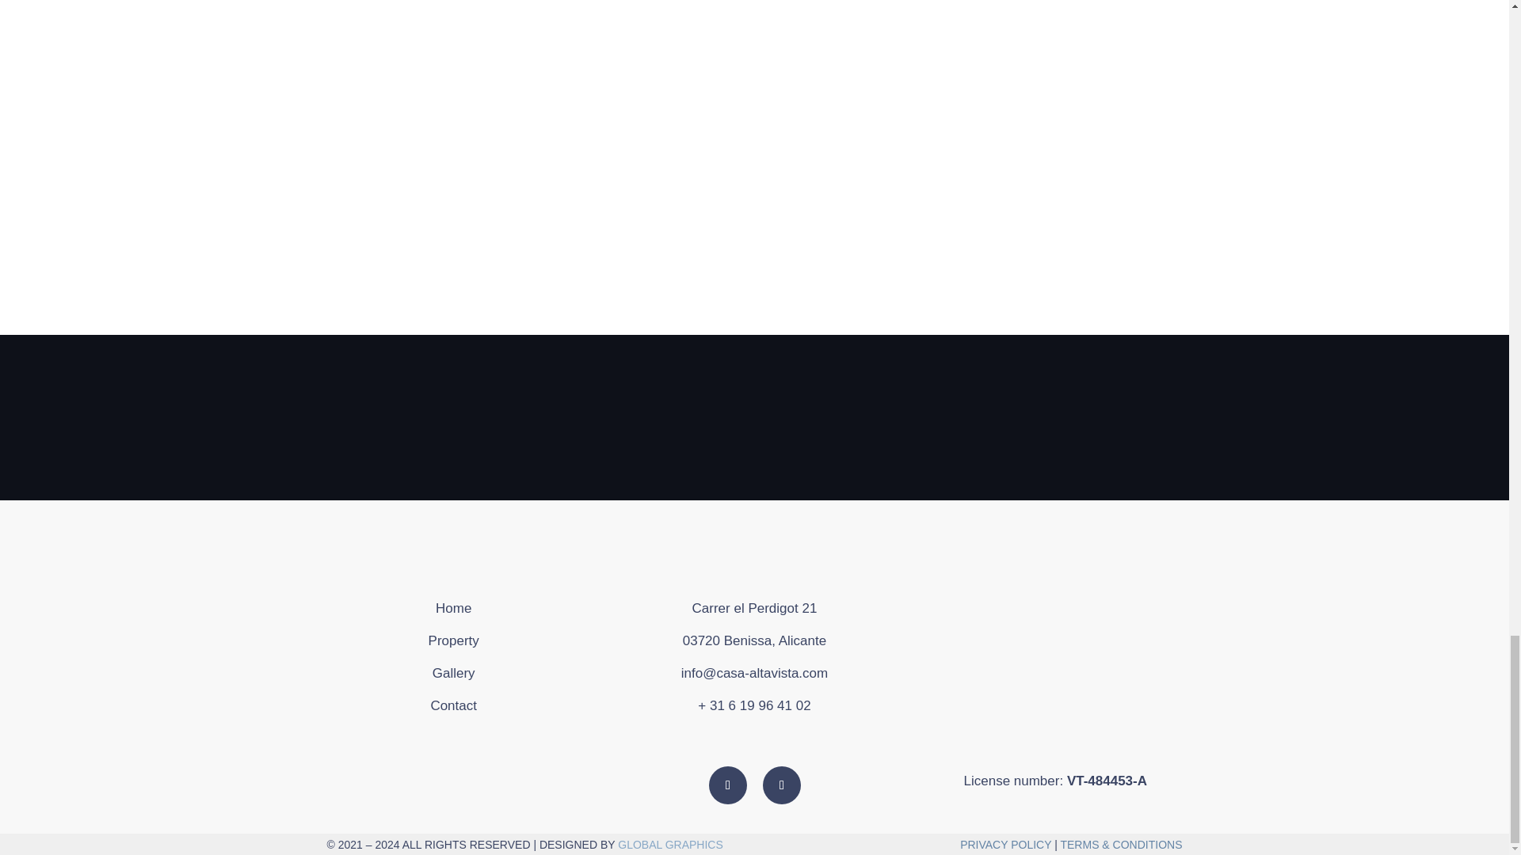  Describe the element at coordinates (453, 608) in the screenshot. I see `Home` at that location.